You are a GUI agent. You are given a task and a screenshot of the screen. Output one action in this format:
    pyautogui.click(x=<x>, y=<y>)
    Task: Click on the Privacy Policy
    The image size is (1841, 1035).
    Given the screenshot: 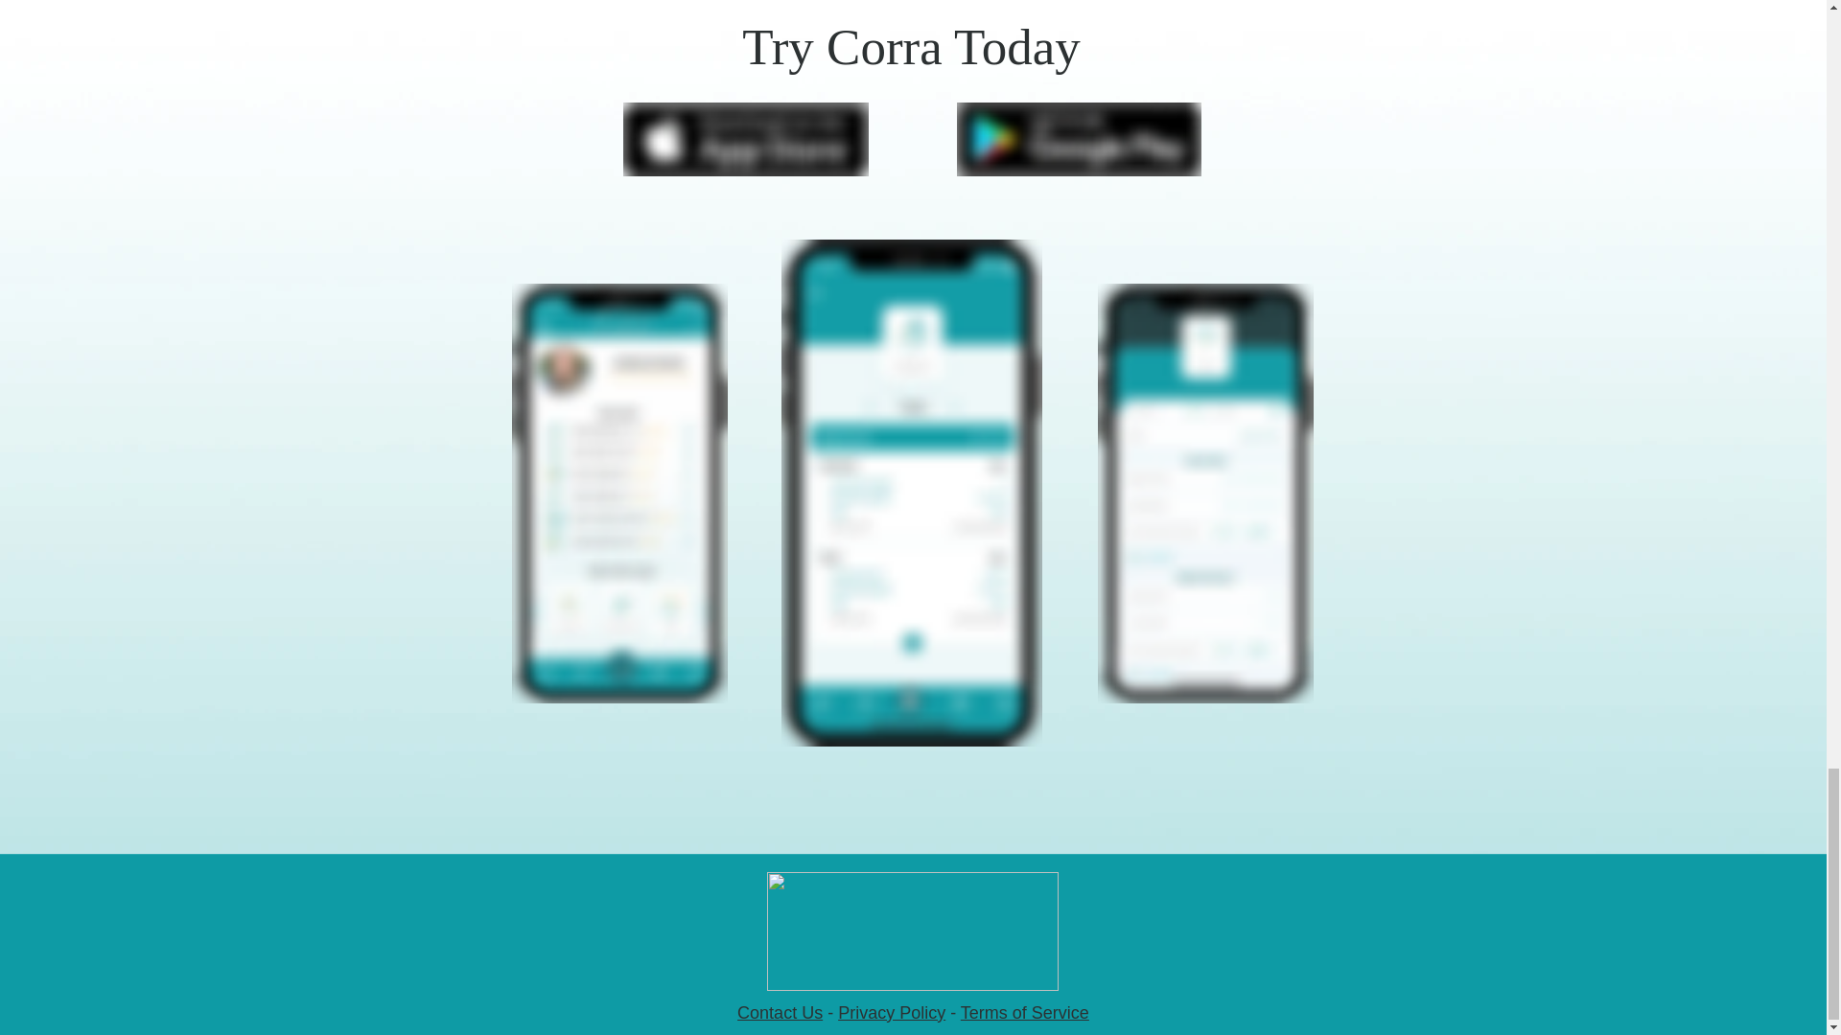 What is the action you would take?
    pyautogui.click(x=892, y=1012)
    